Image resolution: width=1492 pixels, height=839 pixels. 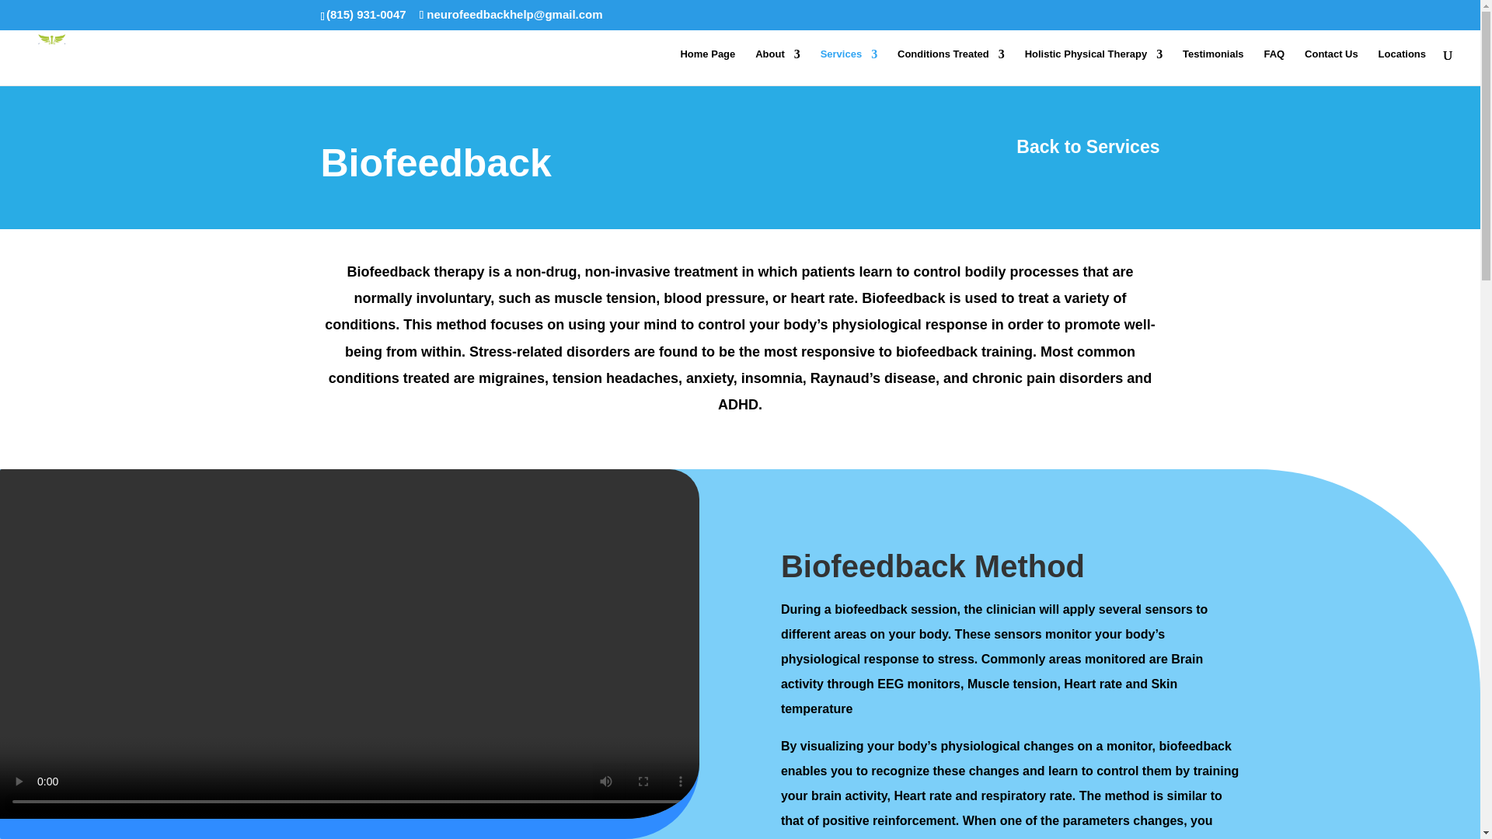 What do you see at coordinates (707, 67) in the screenshot?
I see `Home Page` at bounding box center [707, 67].